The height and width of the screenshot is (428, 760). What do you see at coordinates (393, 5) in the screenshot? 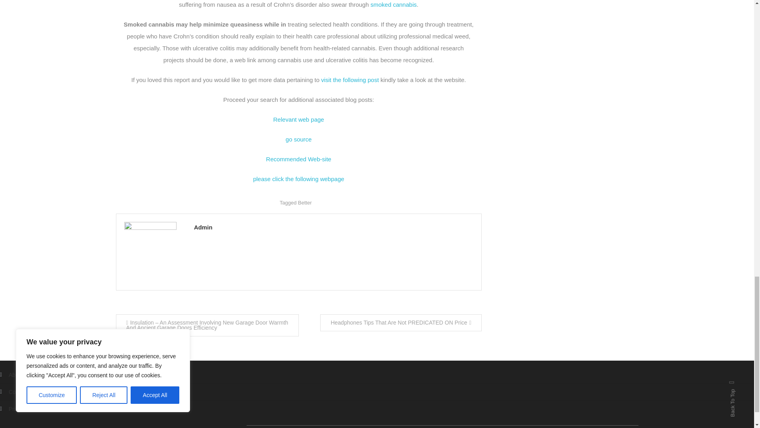
I see `smoked cannabis` at bounding box center [393, 5].